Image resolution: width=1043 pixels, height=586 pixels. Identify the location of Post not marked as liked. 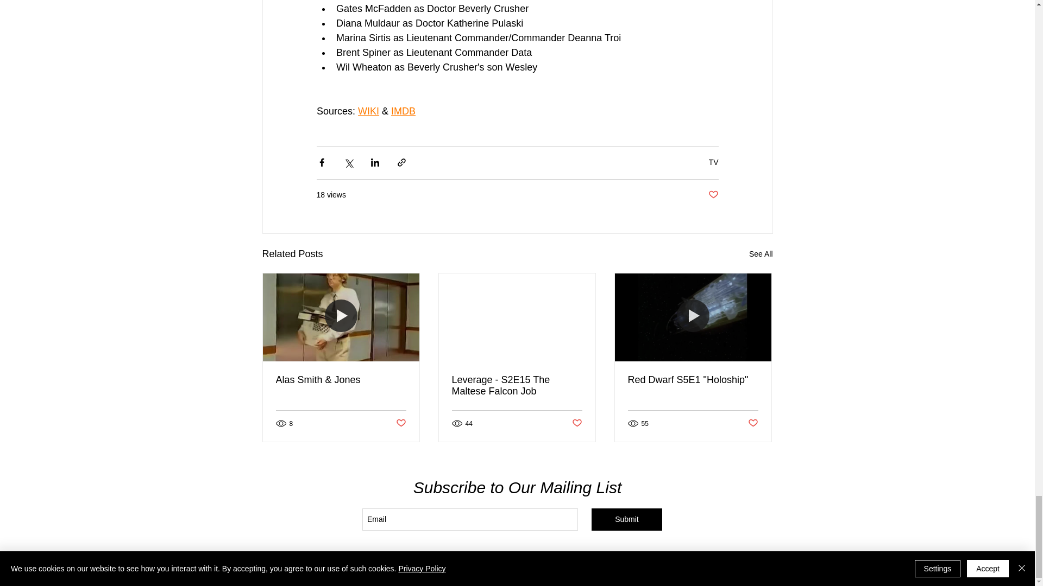
(400, 423).